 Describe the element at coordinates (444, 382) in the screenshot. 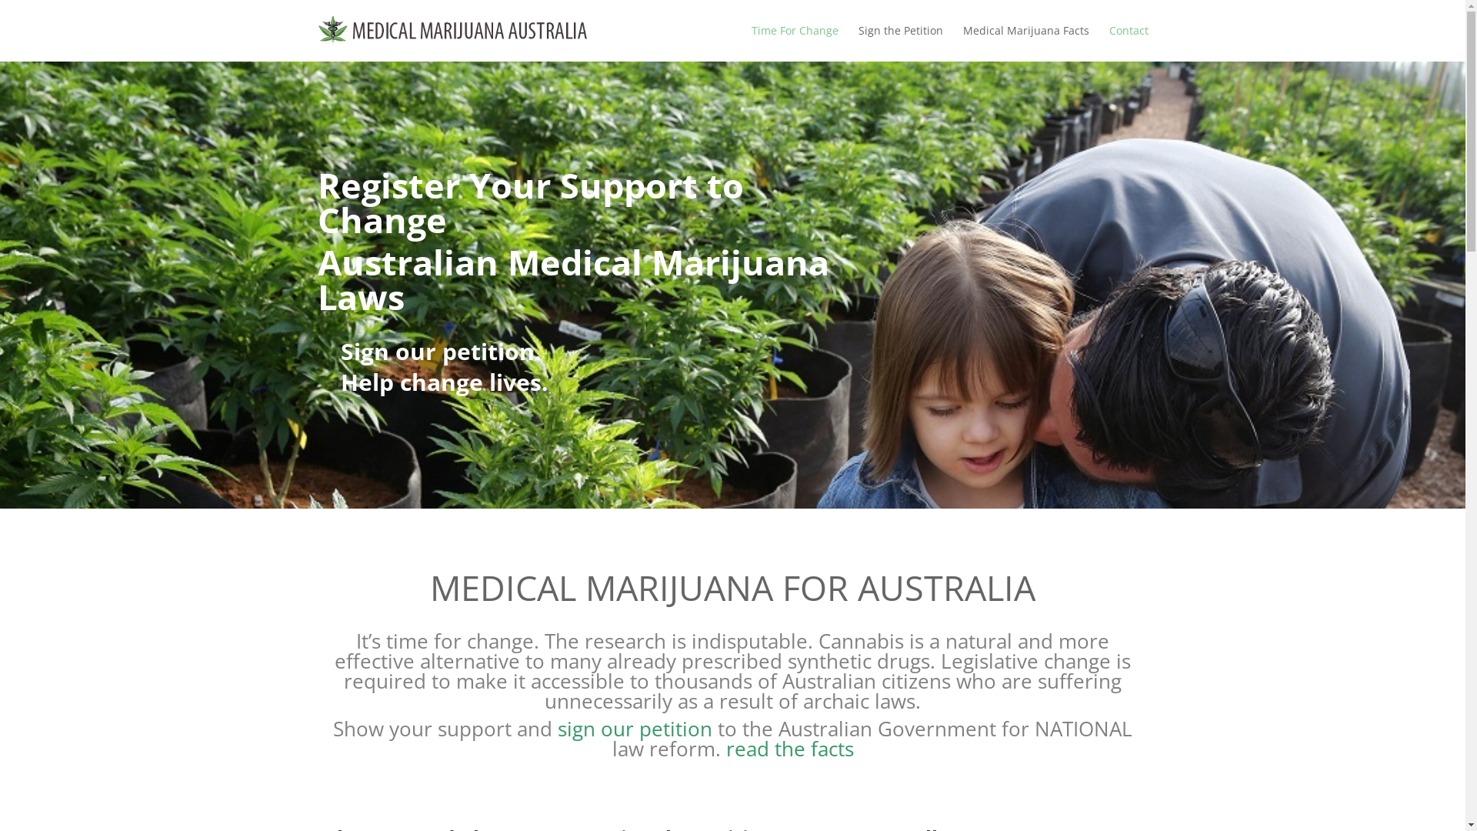

I see `Help change lives.` at that location.